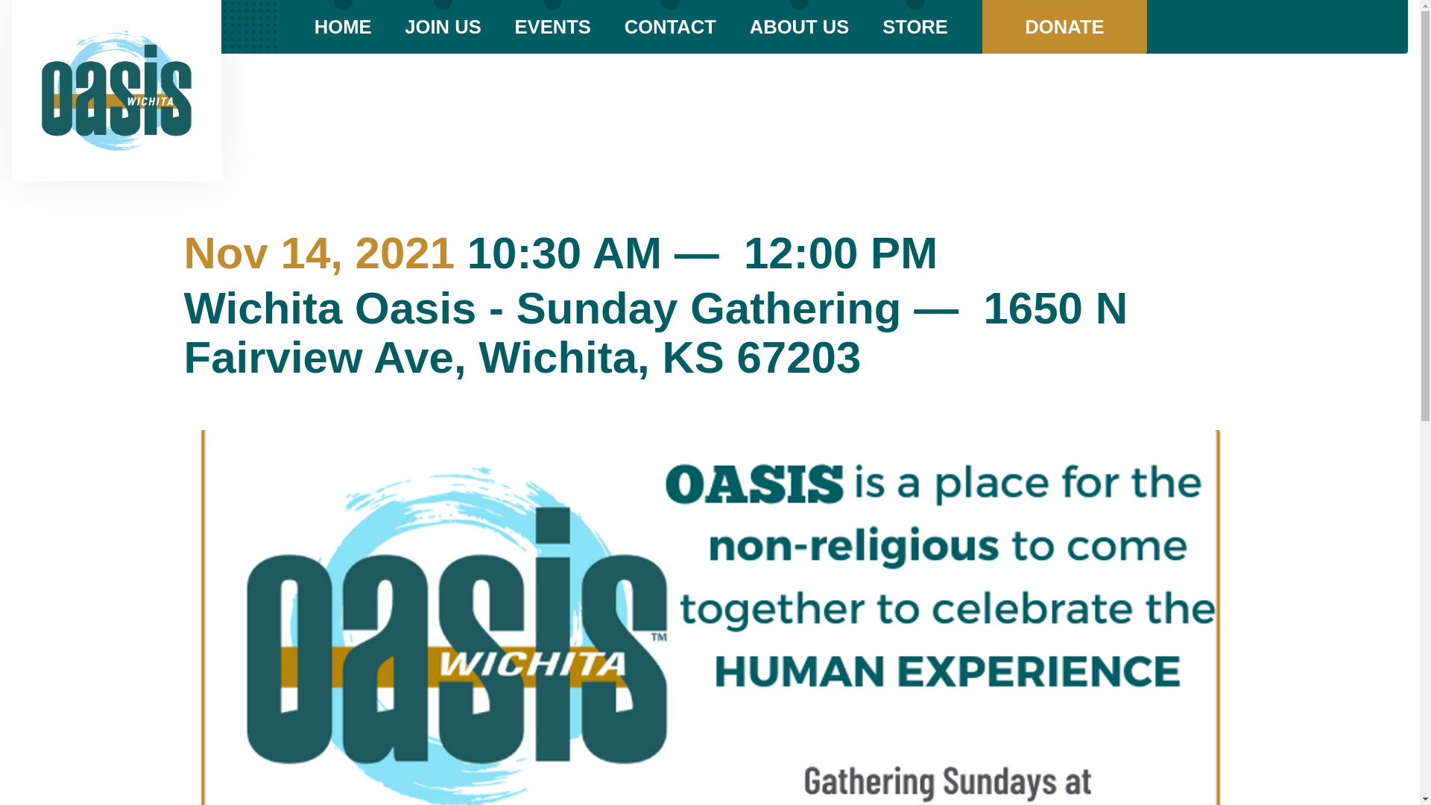  Describe the element at coordinates (915, 27) in the screenshot. I see `STORE` at that location.